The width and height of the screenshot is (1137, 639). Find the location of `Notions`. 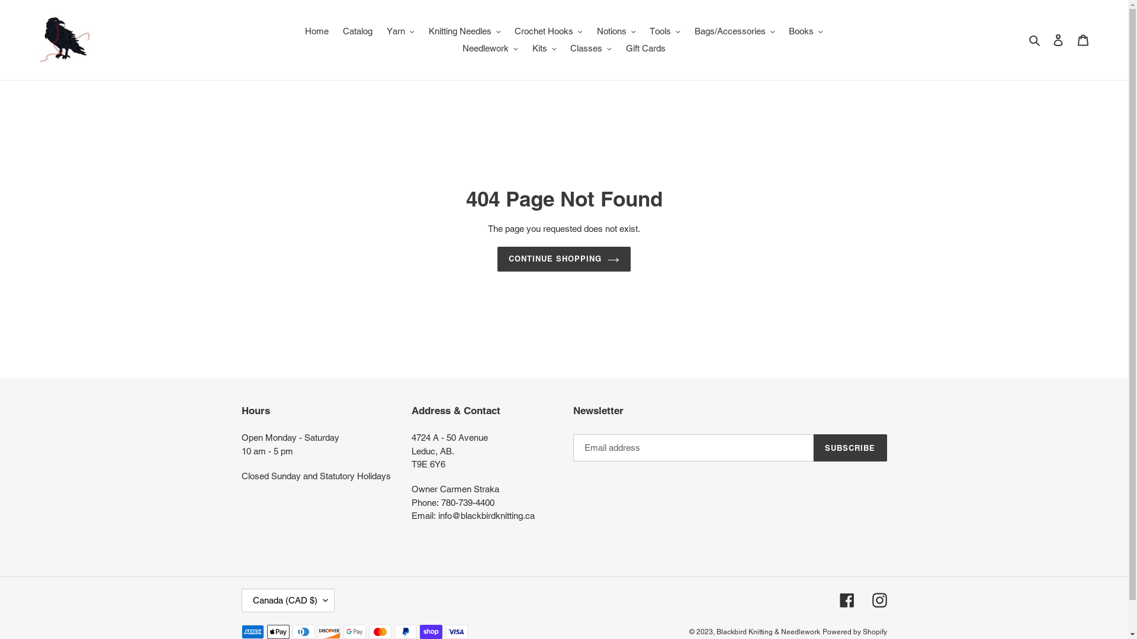

Notions is located at coordinates (616, 31).